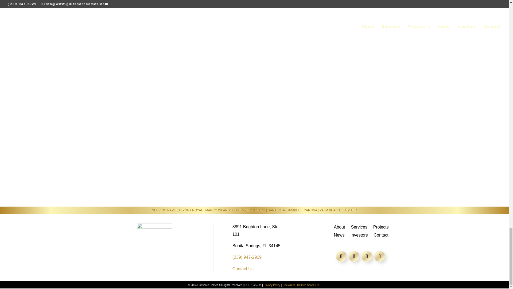  What do you see at coordinates (289, 285) in the screenshot?
I see `Disclaimer` at bounding box center [289, 285].